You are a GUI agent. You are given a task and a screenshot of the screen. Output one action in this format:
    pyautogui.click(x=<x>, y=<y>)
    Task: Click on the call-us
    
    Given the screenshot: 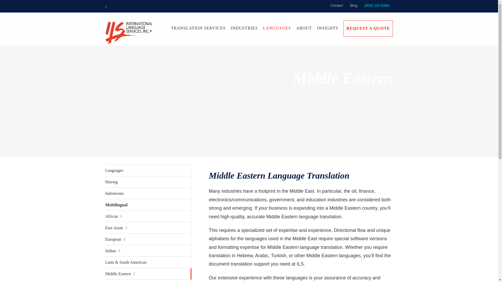 What is the action you would take?
    pyautogui.click(x=377, y=6)
    